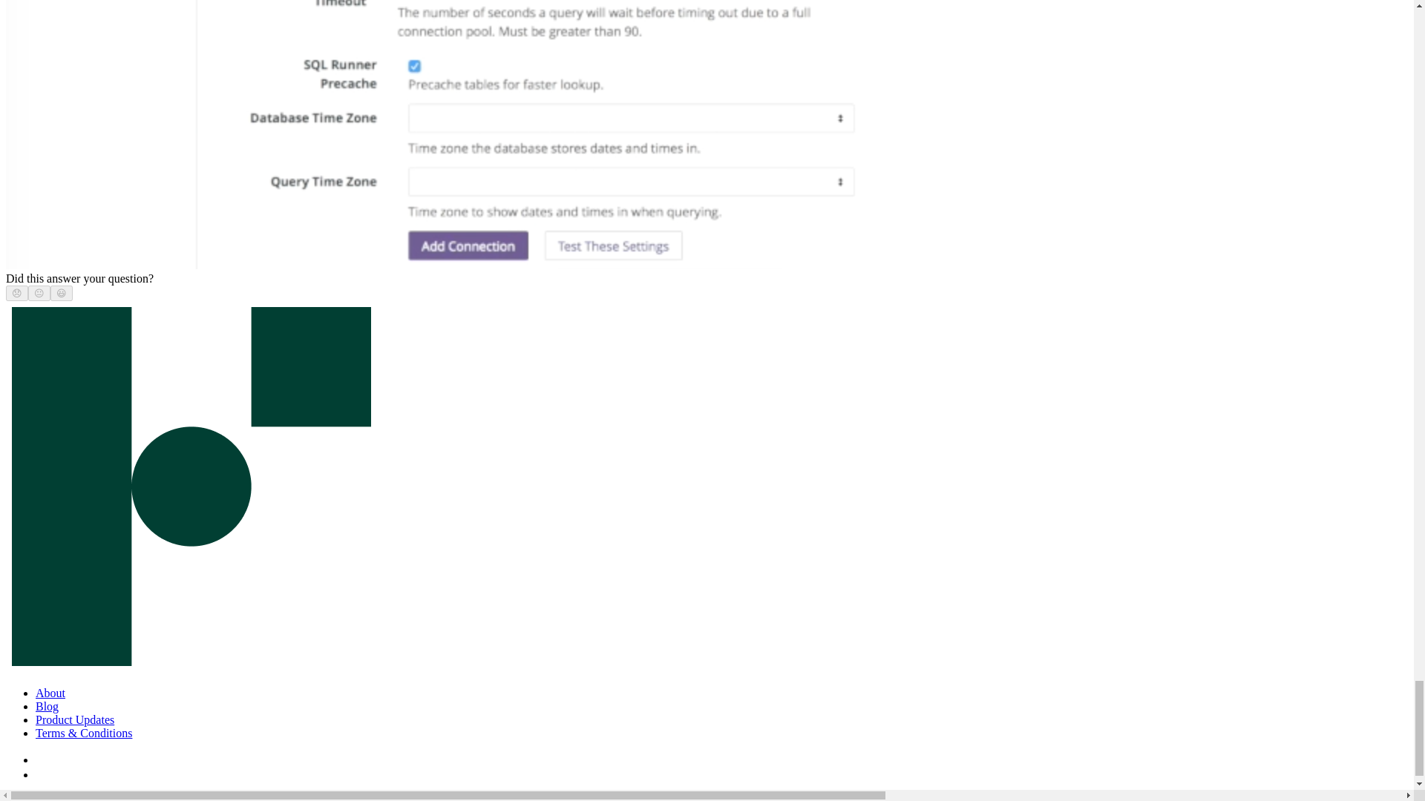 The height and width of the screenshot is (801, 1425). What do you see at coordinates (39, 292) in the screenshot?
I see `Neutral` at bounding box center [39, 292].